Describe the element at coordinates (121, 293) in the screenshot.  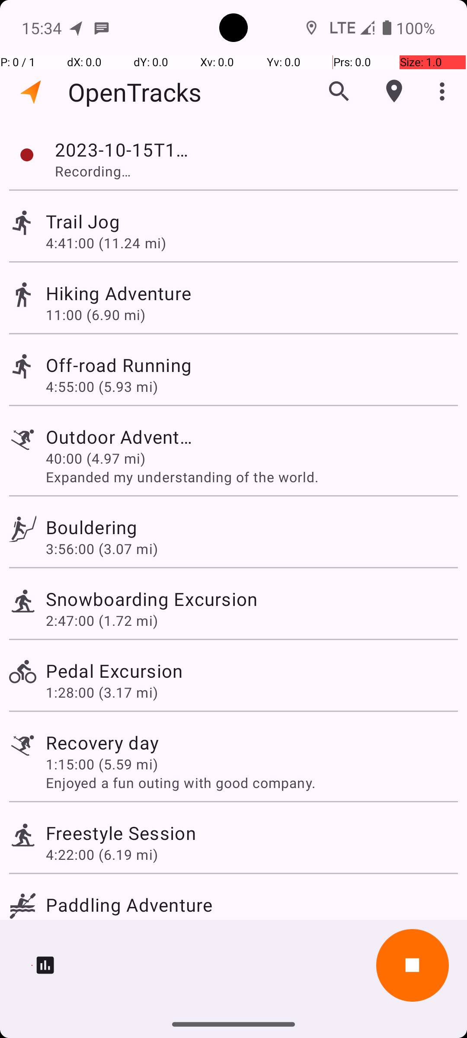
I see `Hiking Adventure` at that location.